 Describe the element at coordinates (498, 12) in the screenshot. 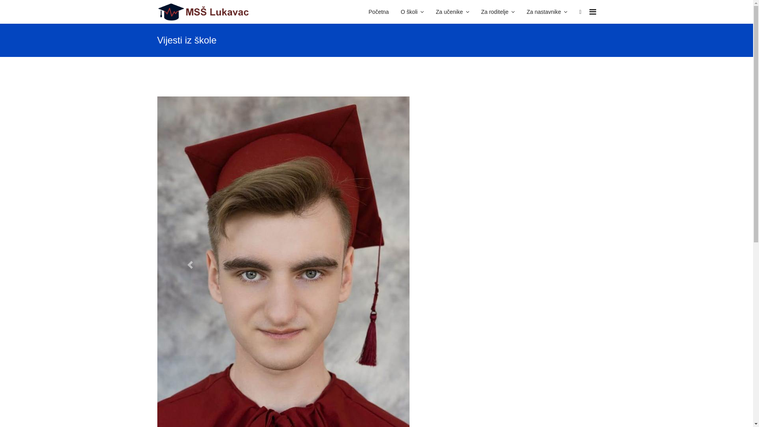

I see `Za roditelje` at that location.